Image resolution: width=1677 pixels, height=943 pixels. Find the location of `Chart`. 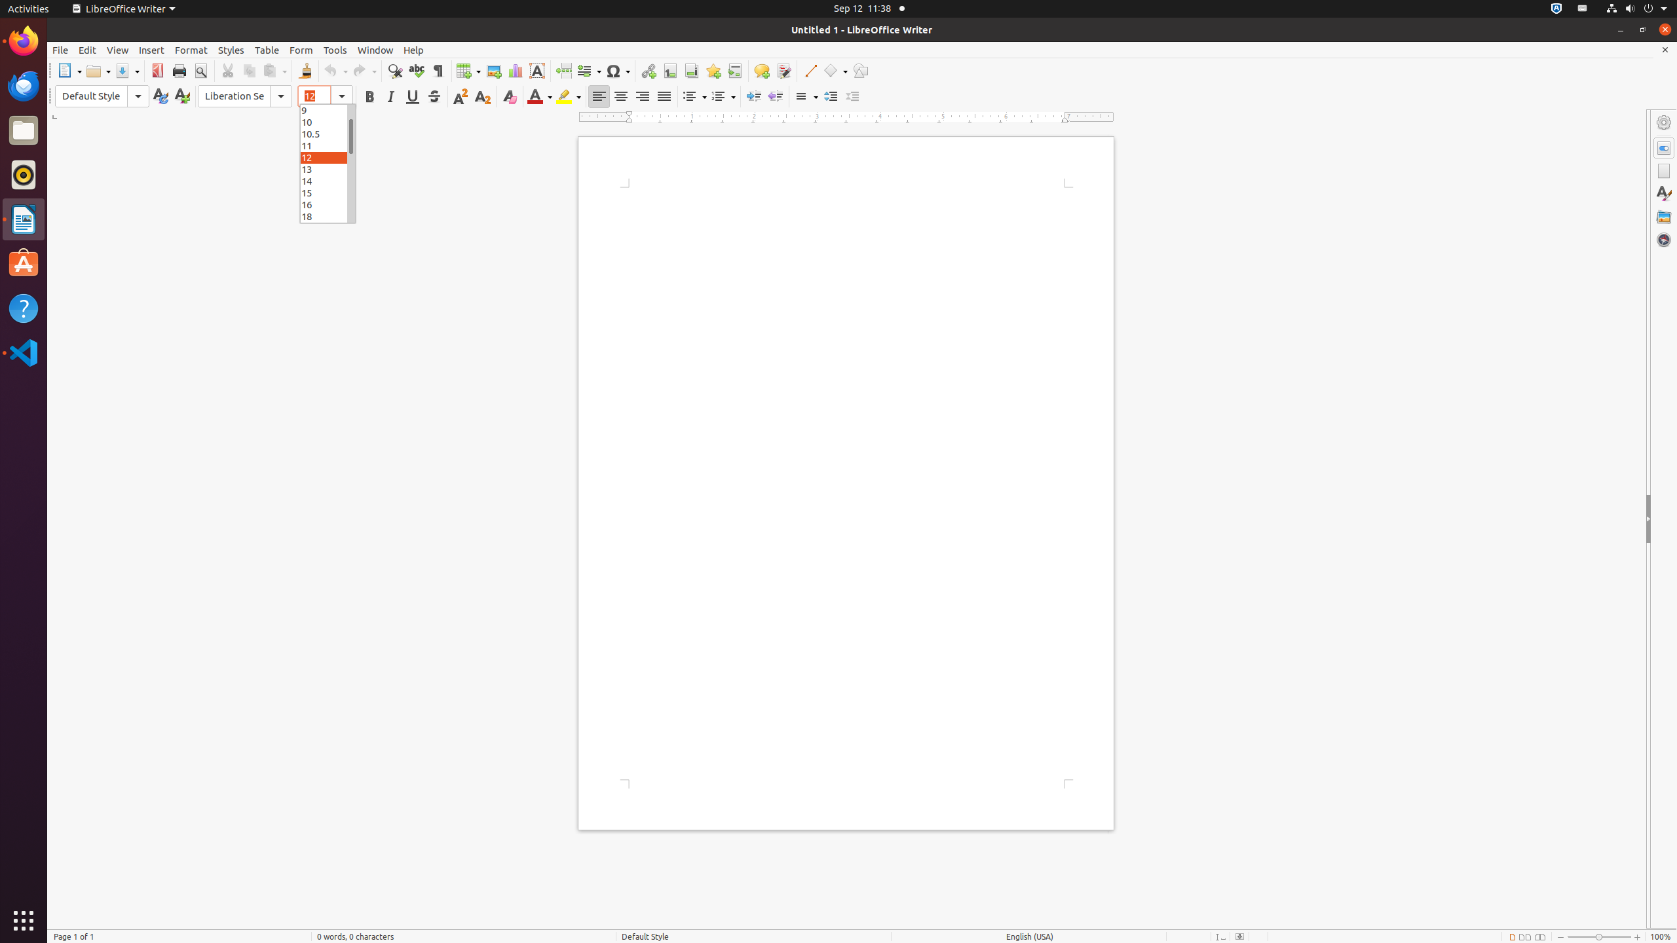

Chart is located at coordinates (515, 71).